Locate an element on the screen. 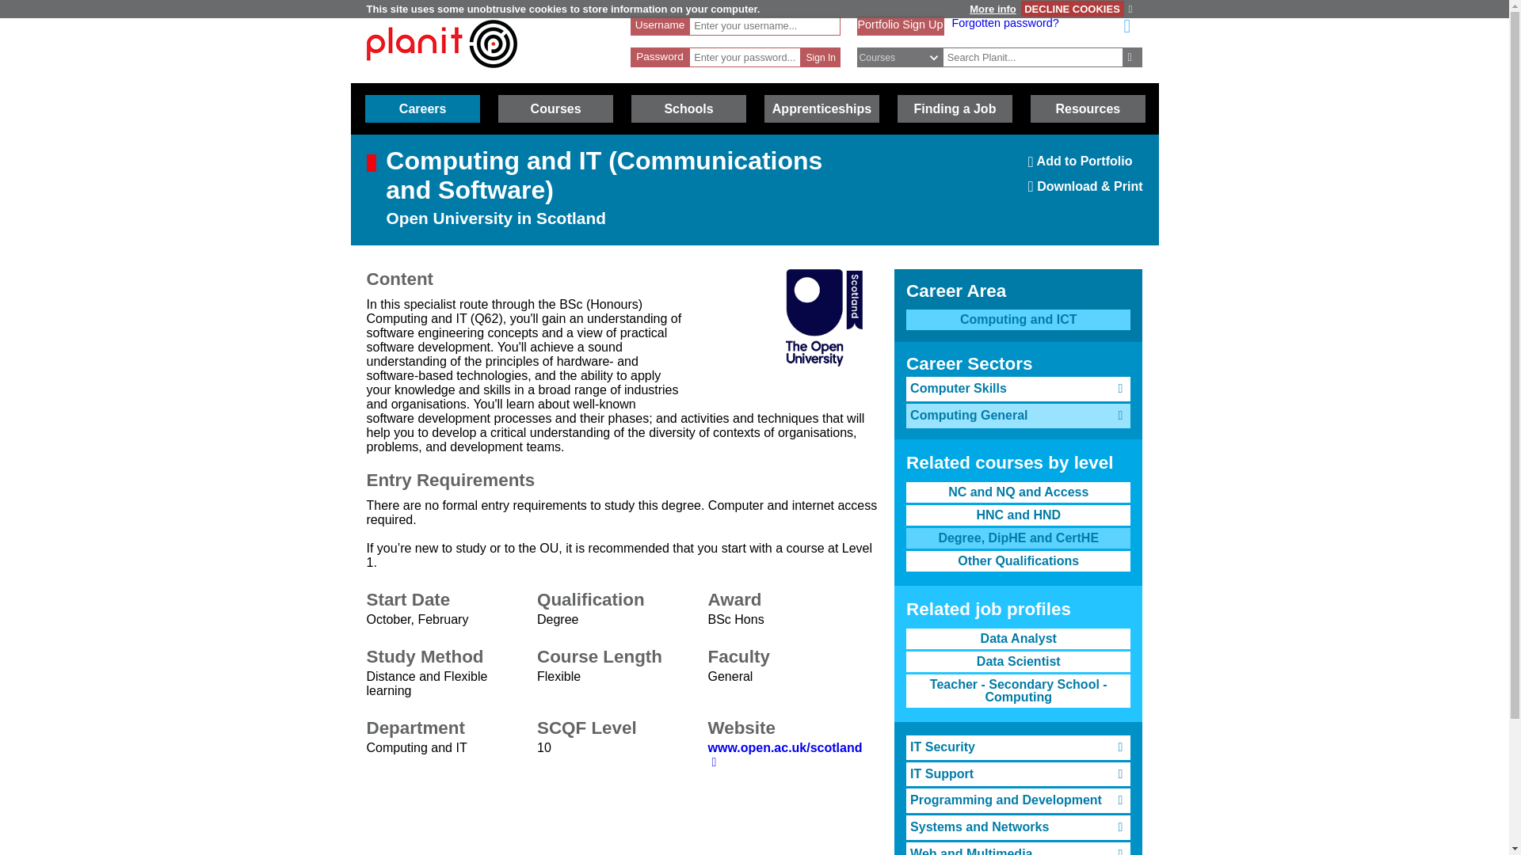 This screenshot has height=855, width=1521. Select search type is located at coordinates (908, 57).